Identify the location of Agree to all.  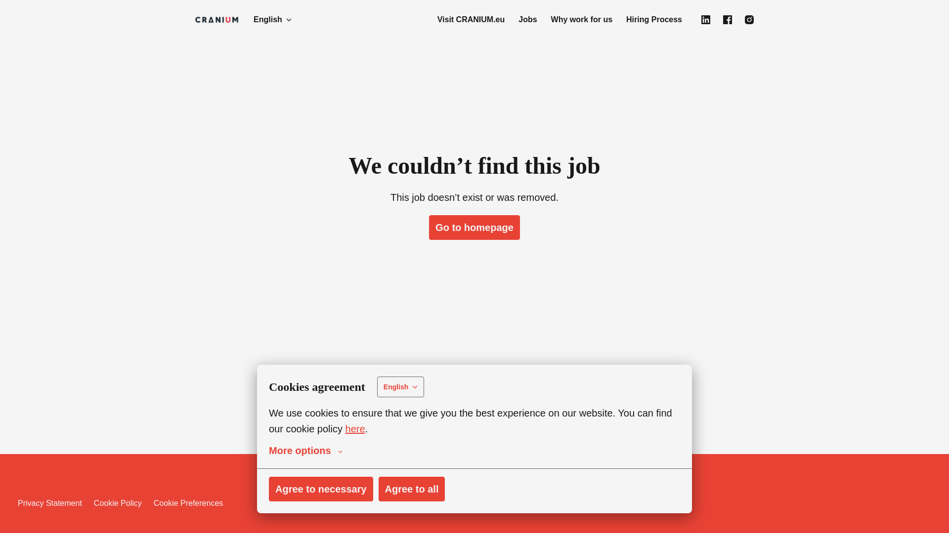
(412, 498).